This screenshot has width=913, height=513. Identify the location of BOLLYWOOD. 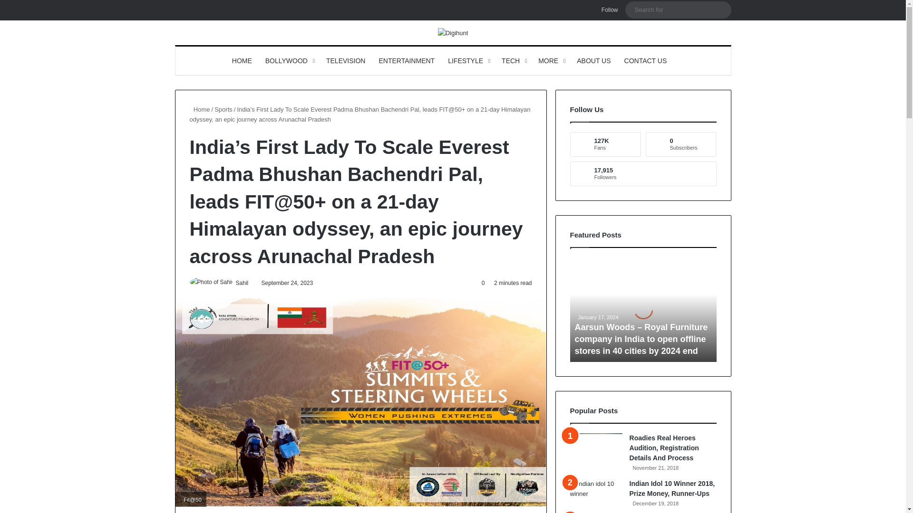
(289, 61).